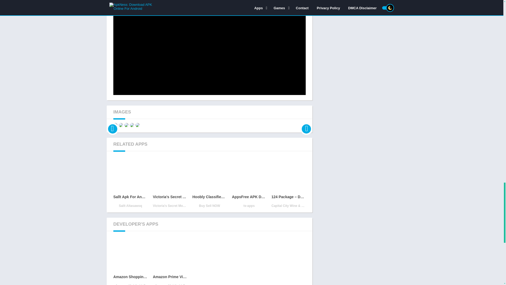 The width and height of the screenshot is (506, 285). Describe the element at coordinates (130, 183) in the screenshot. I see `Sallt Apk For Android Free Download` at that location.